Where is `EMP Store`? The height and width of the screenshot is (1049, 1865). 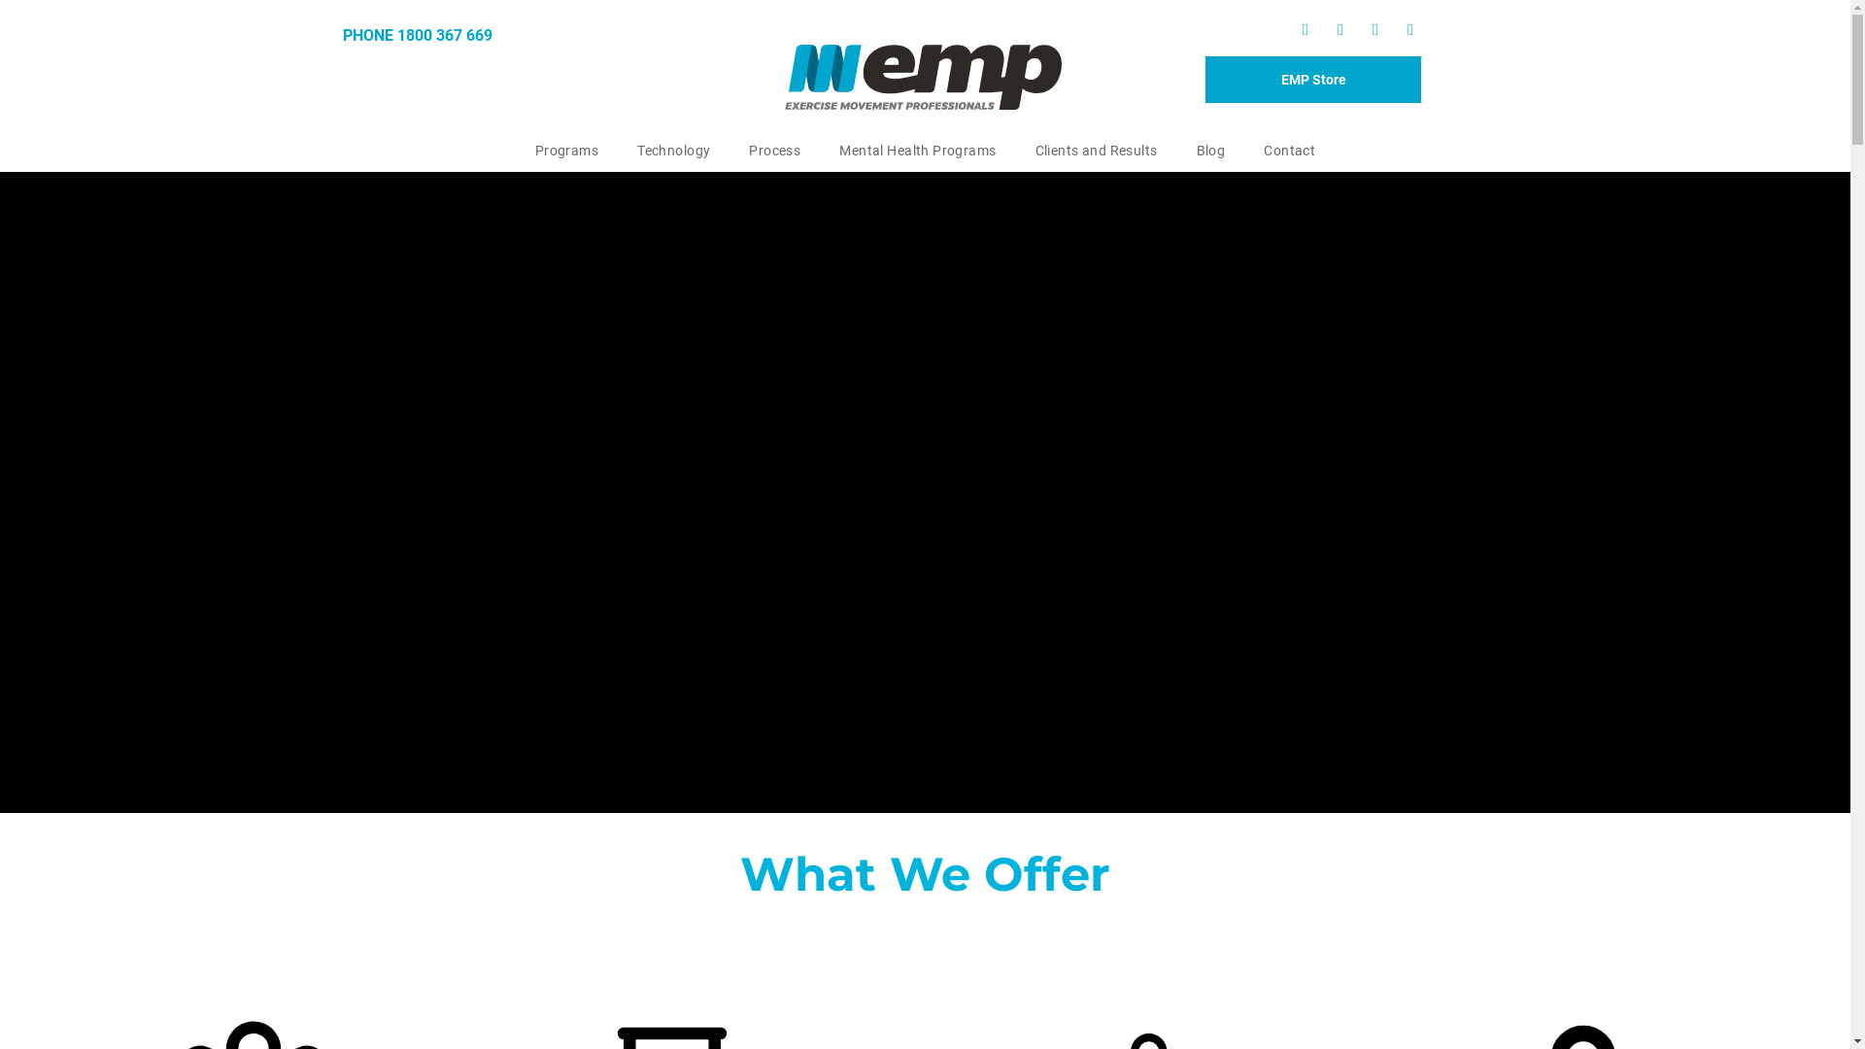 EMP Store is located at coordinates (1313, 80).